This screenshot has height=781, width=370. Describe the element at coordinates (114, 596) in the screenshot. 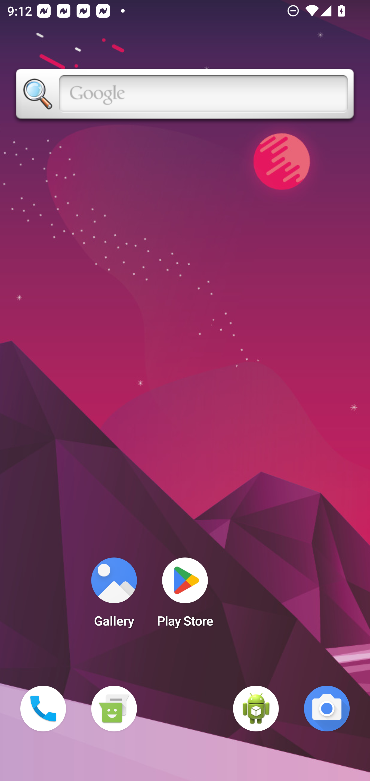

I see `Gallery` at that location.